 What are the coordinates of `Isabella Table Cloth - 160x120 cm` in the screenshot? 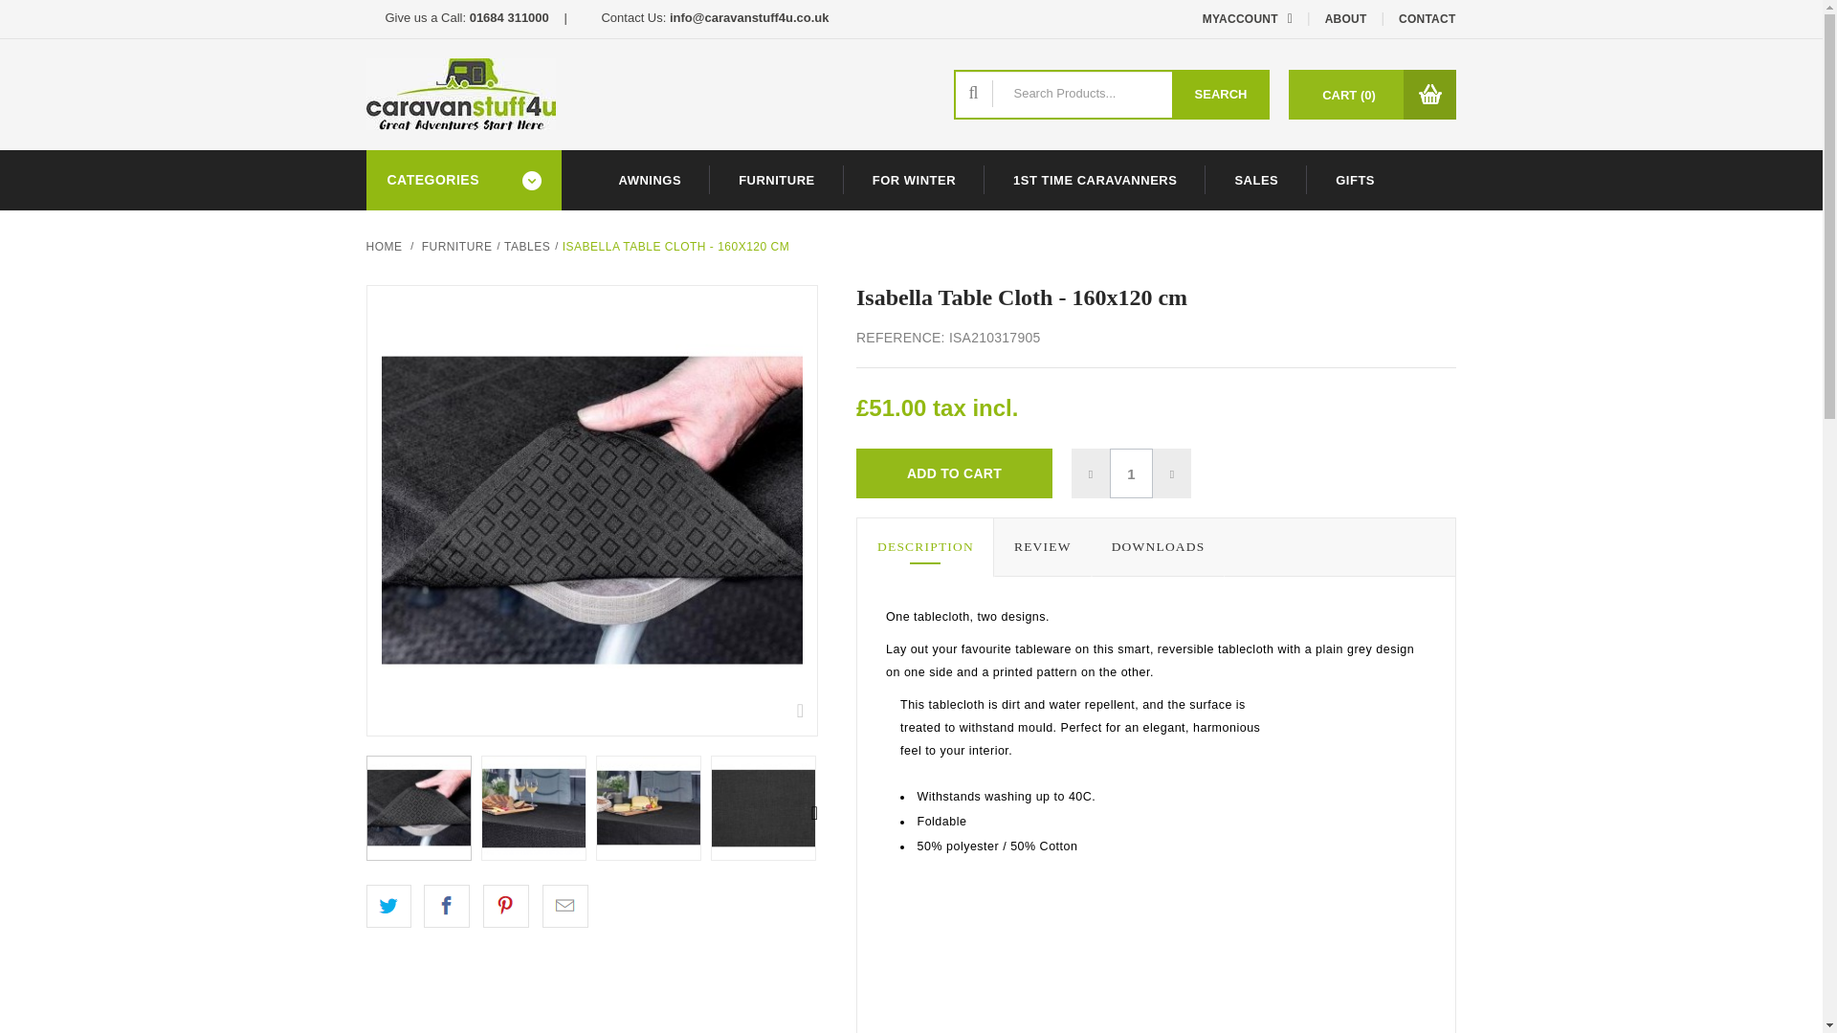 It's located at (534, 807).